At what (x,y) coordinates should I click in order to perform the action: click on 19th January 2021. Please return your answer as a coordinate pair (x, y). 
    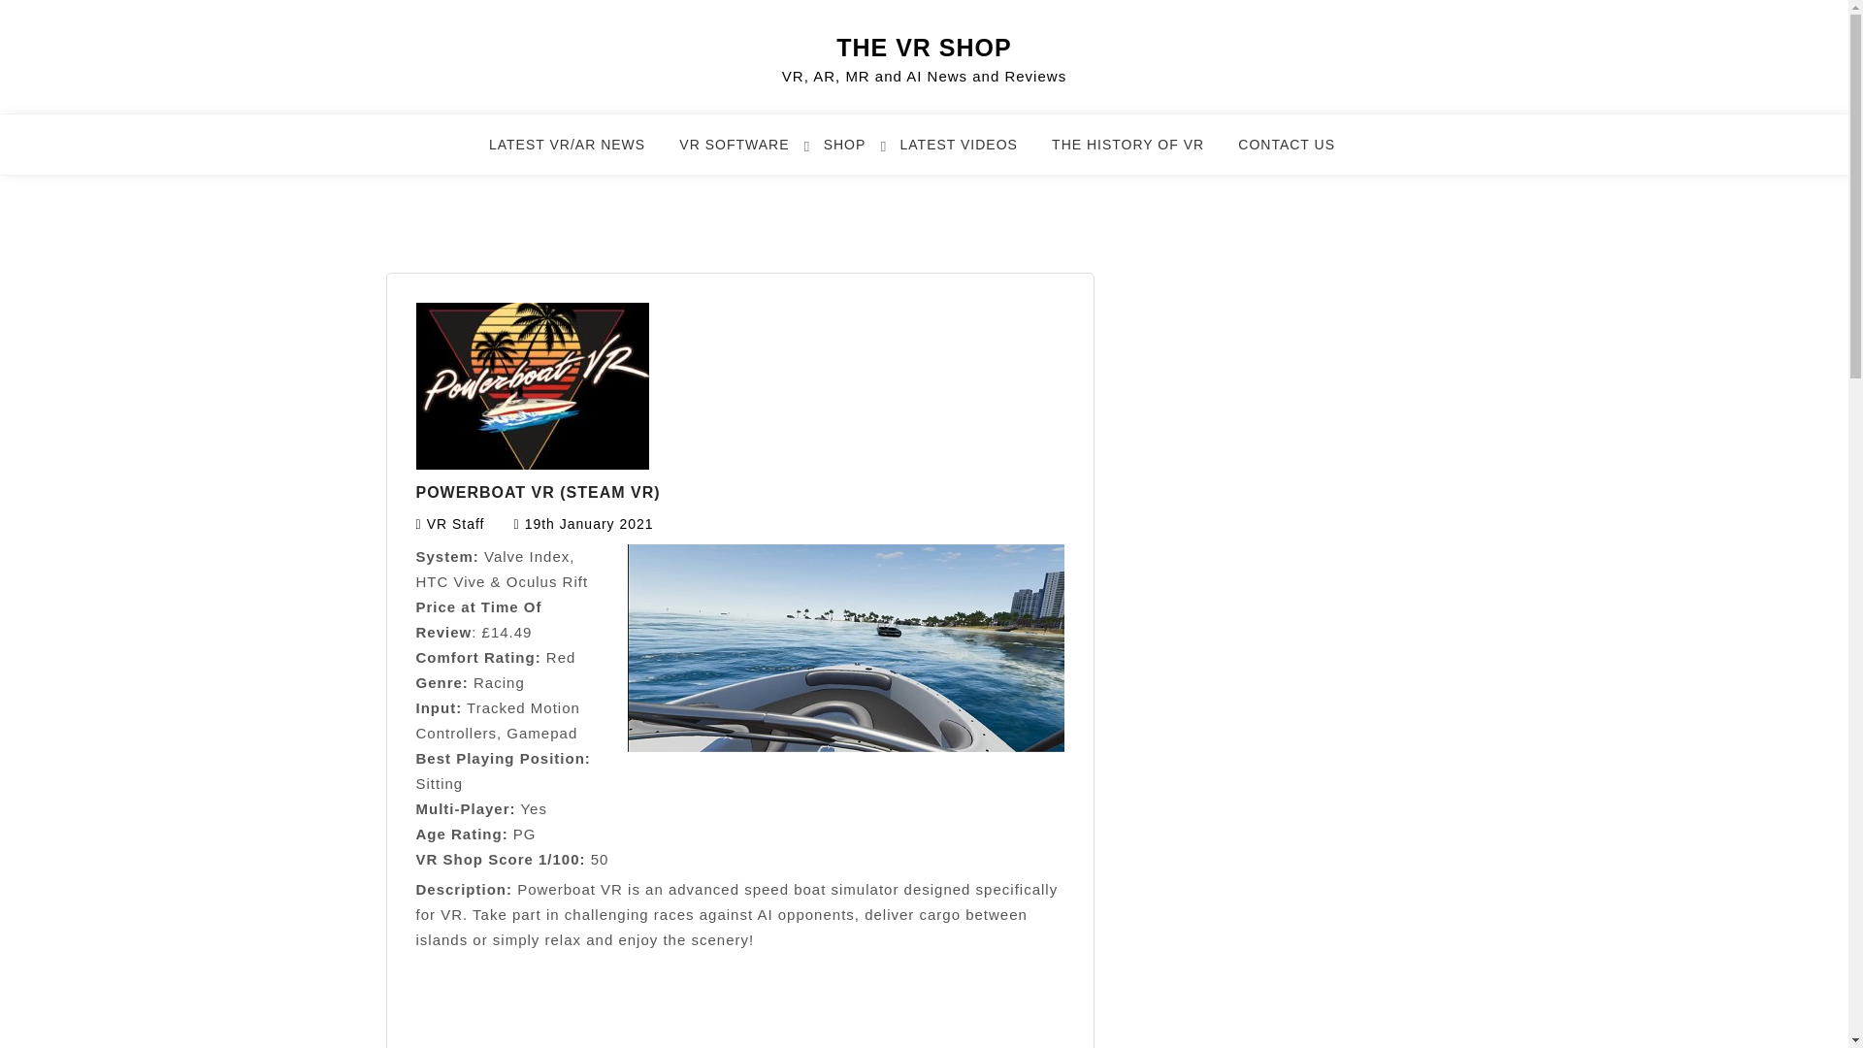
    Looking at the image, I should click on (589, 524).